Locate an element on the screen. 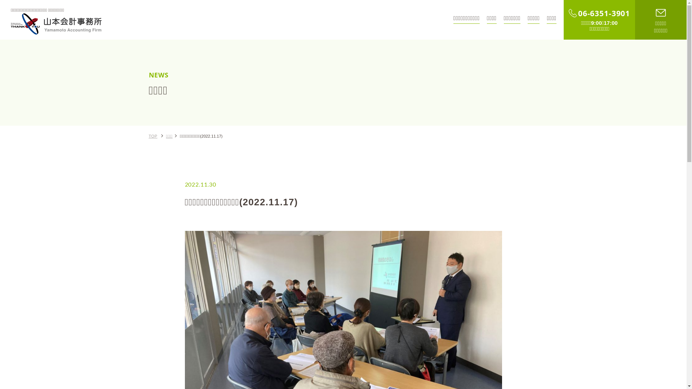 This screenshot has width=692, height=389. TOP is located at coordinates (153, 136).